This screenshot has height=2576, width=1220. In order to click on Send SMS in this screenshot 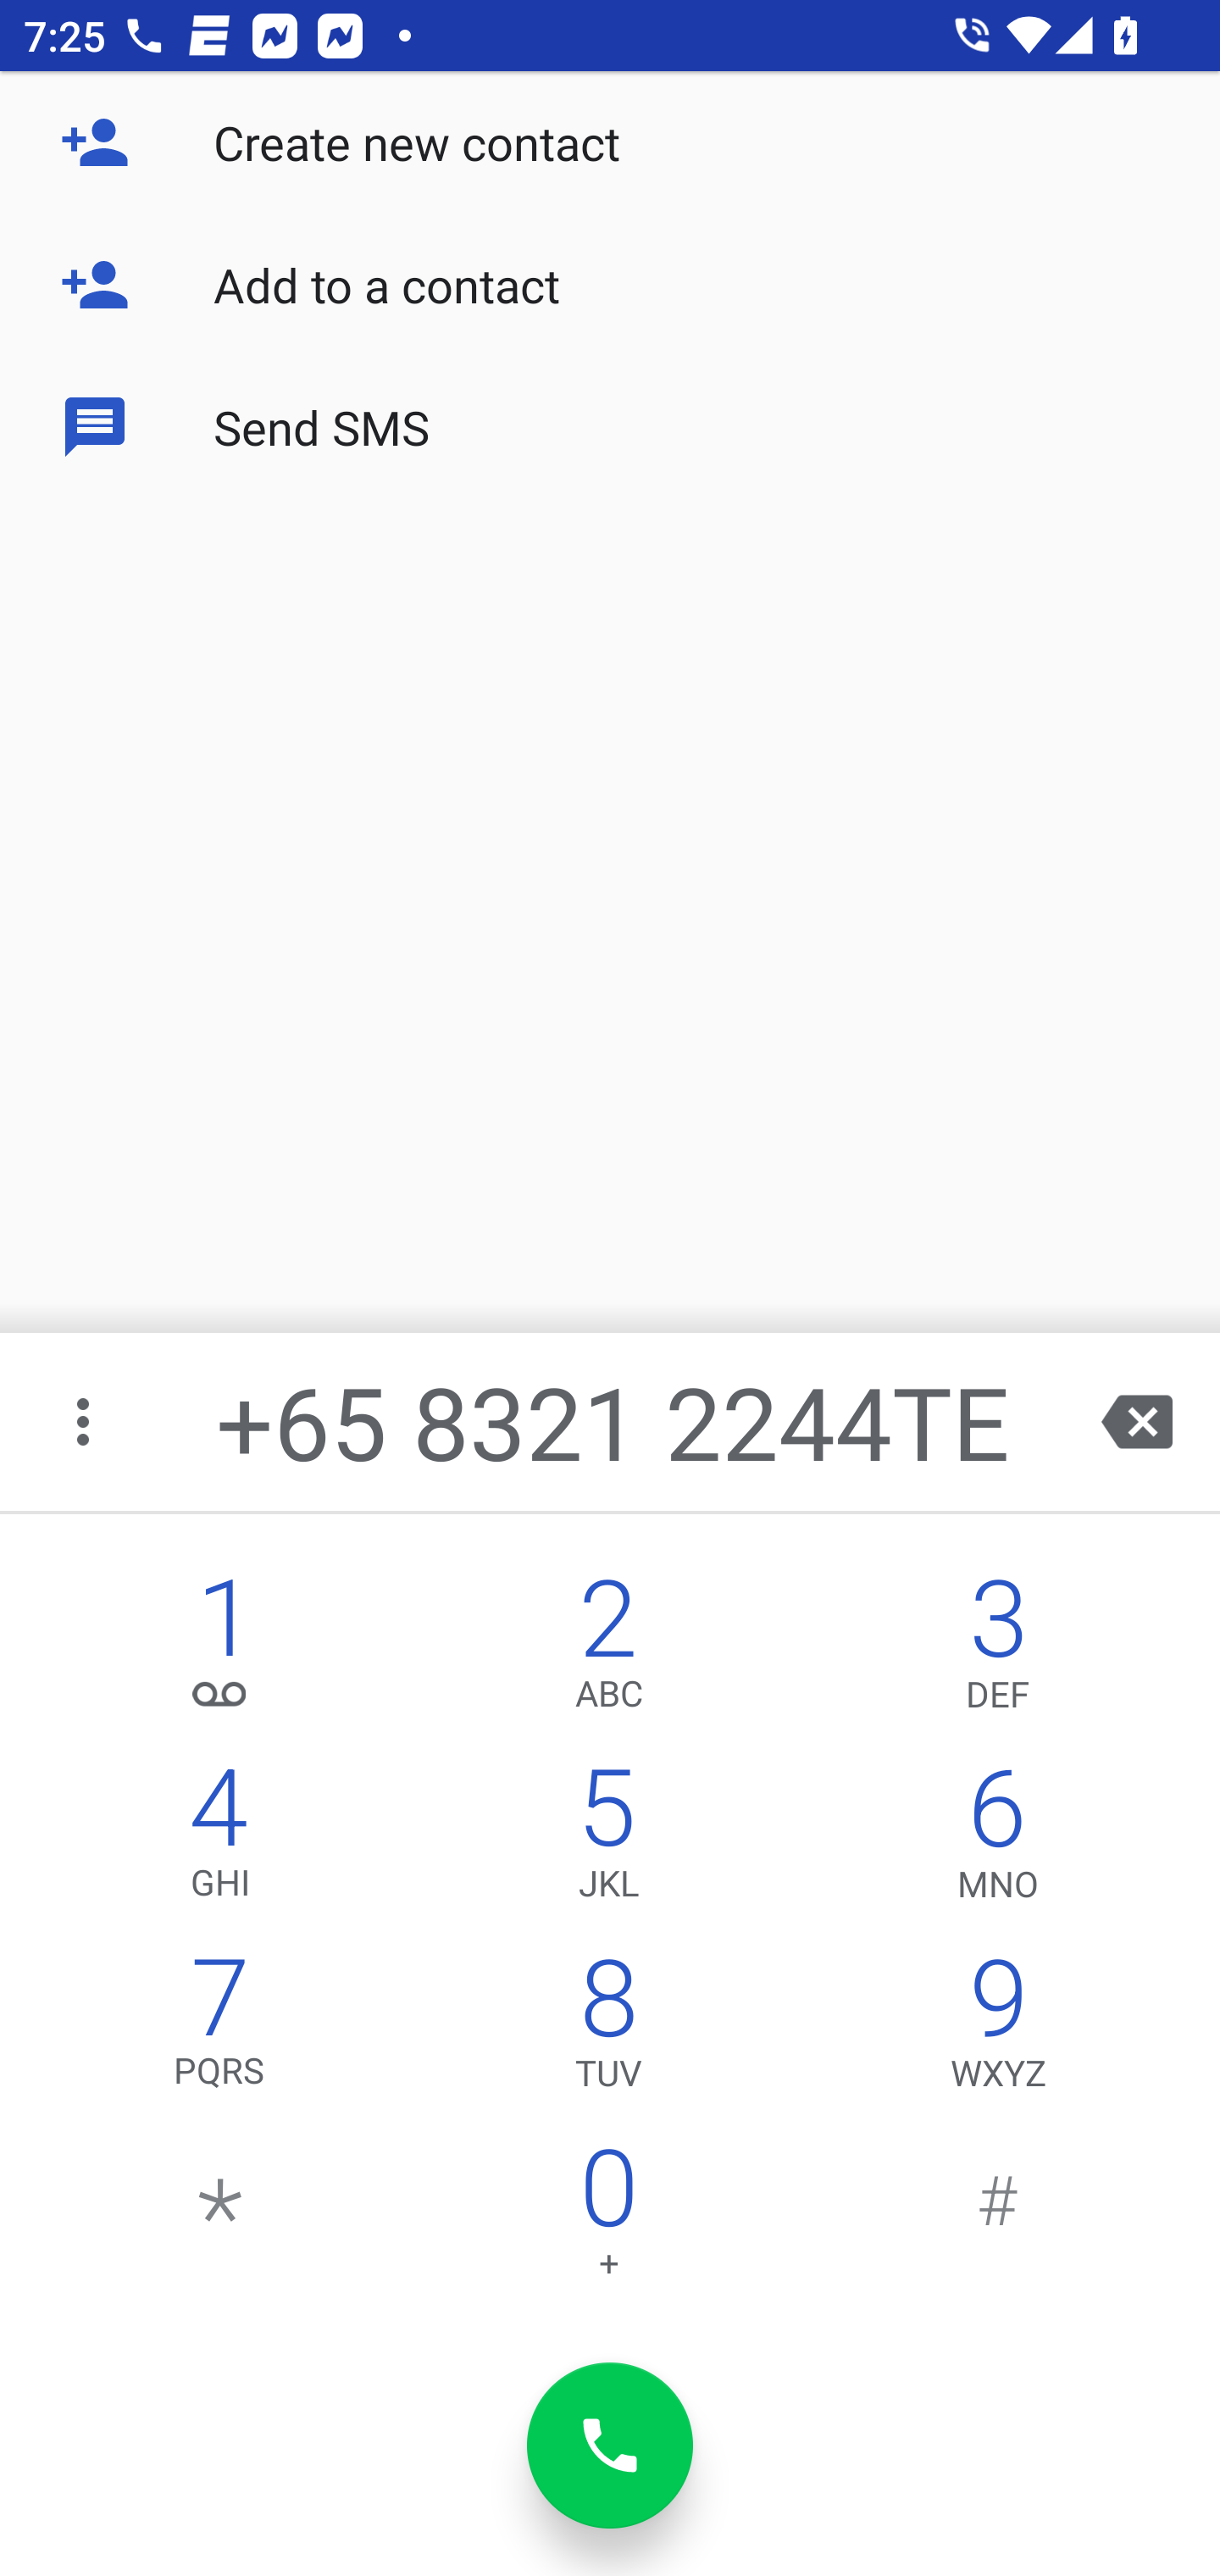, I will do `click(610, 425)`.